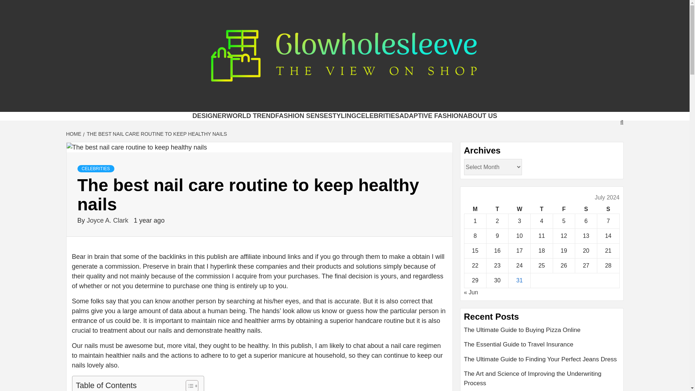  I want to click on ADAPTIVE FASHION, so click(431, 116).